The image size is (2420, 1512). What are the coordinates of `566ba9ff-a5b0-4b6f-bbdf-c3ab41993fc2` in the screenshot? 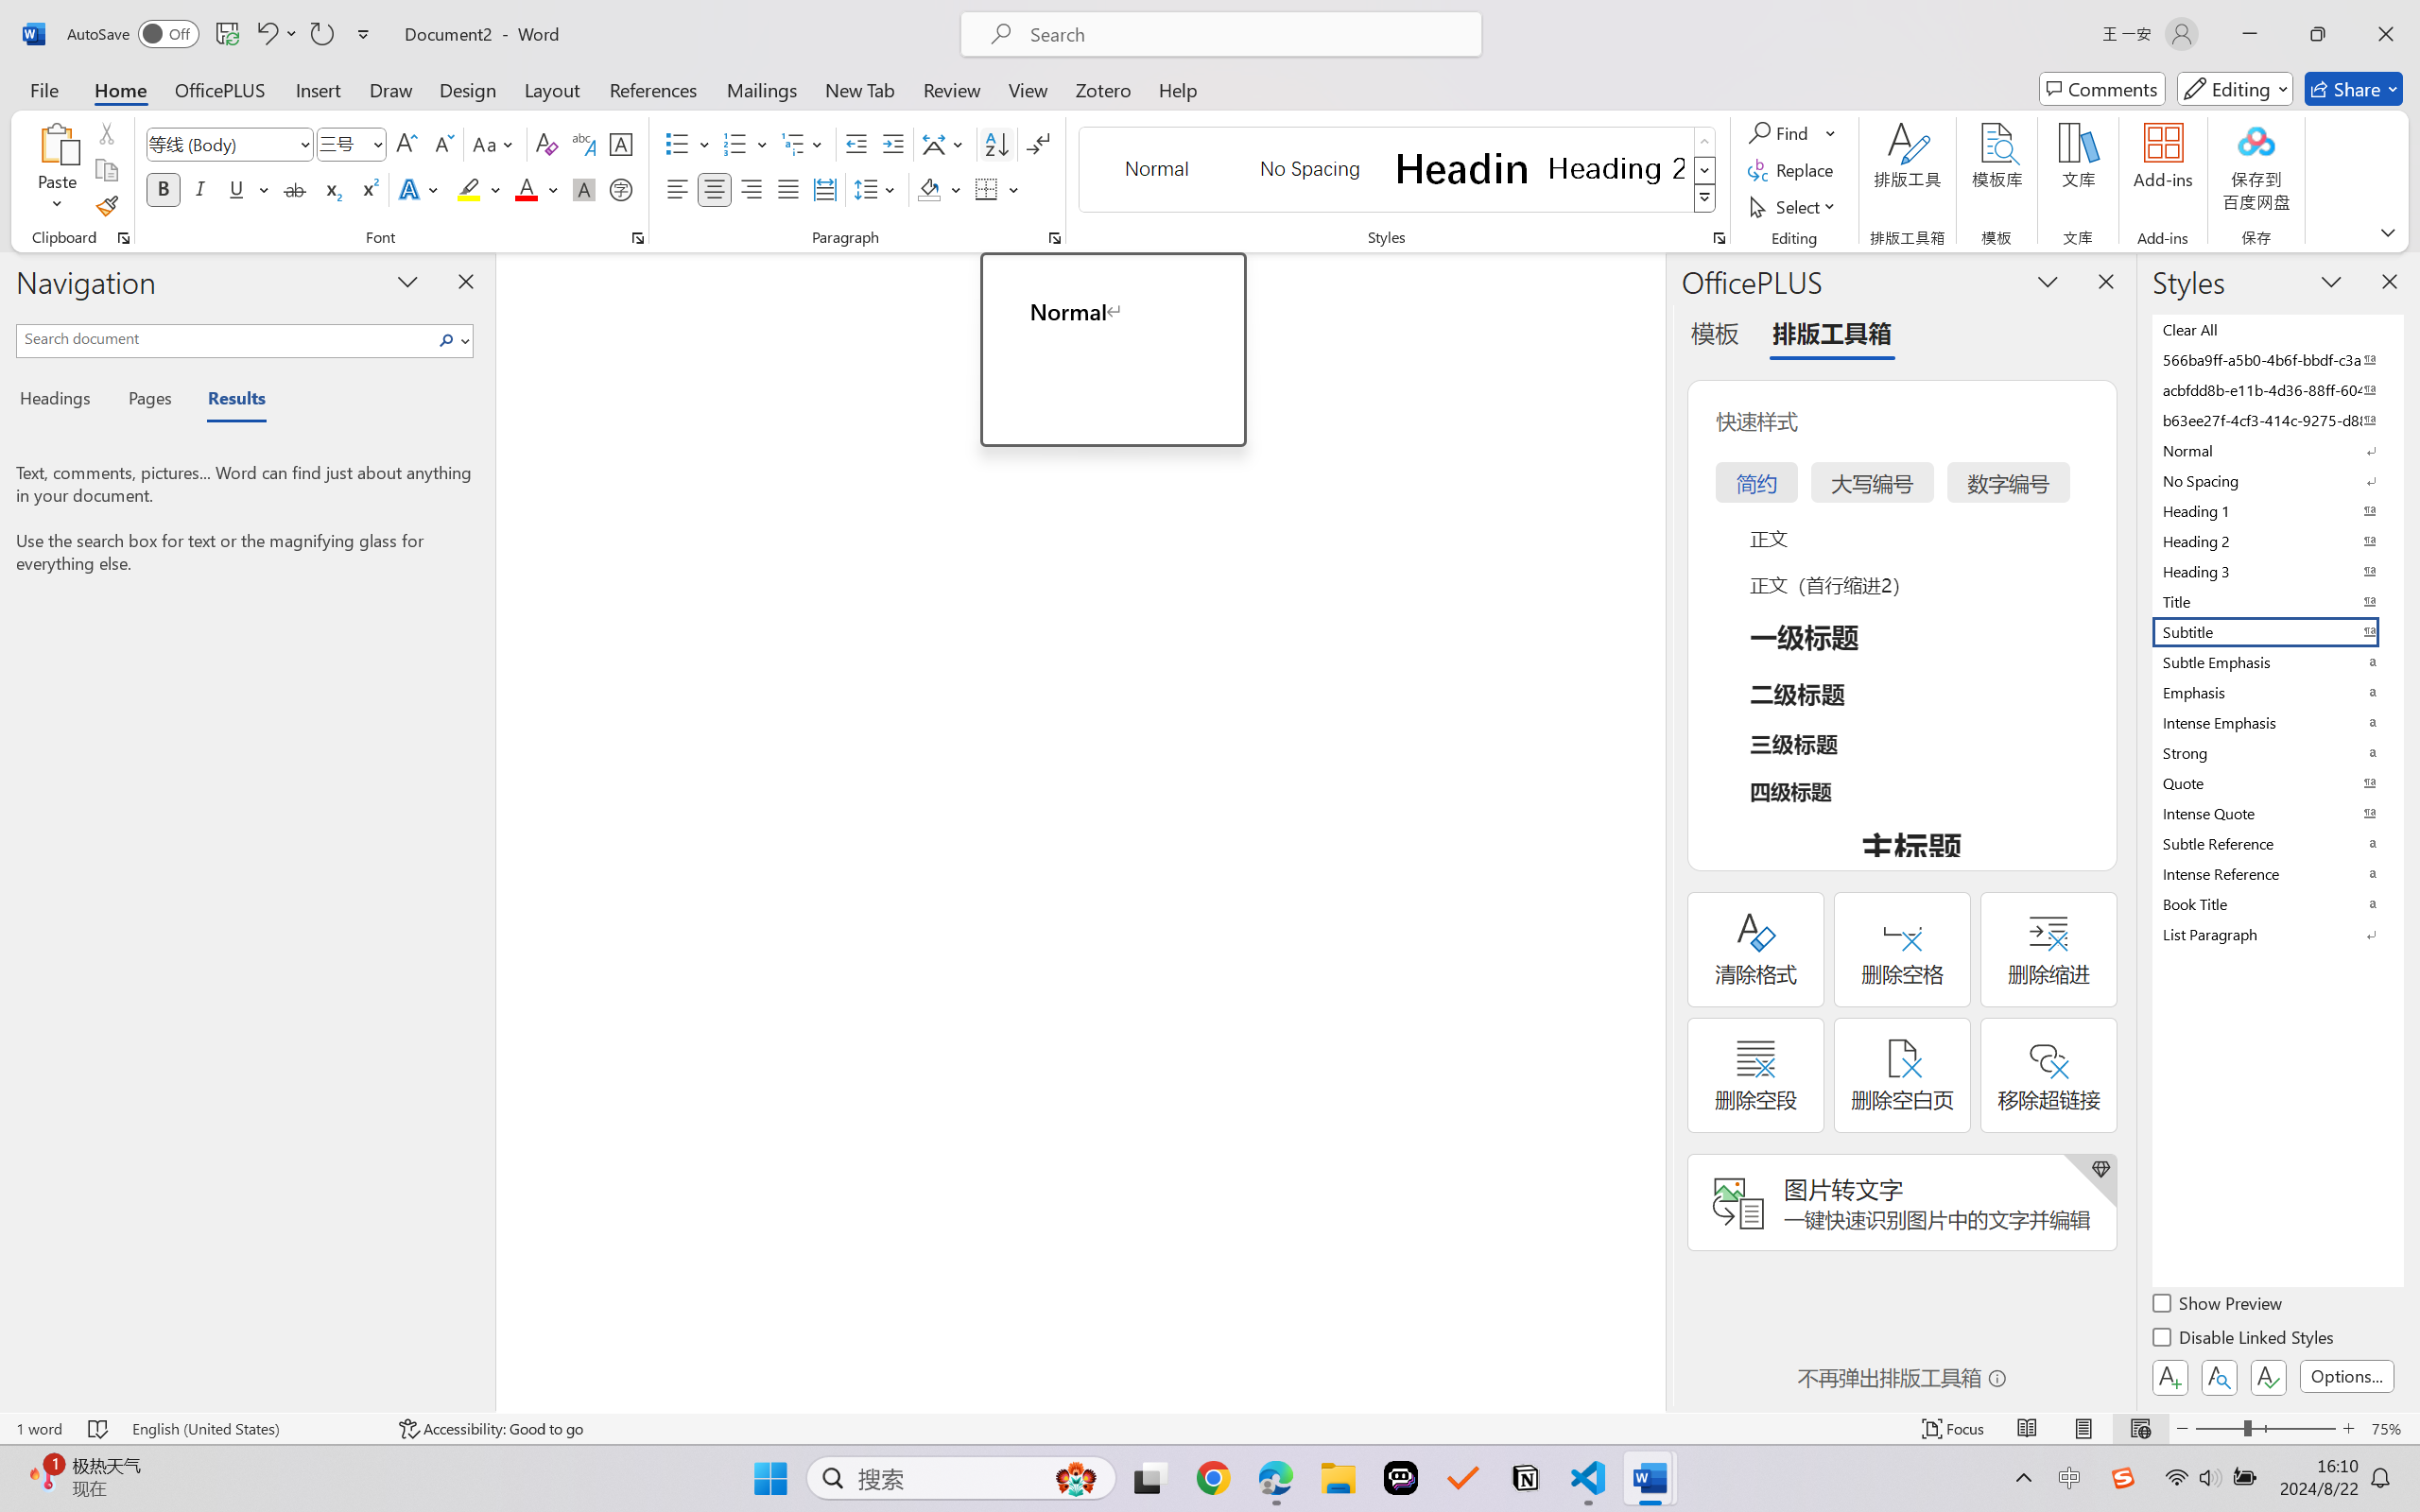 It's located at (2276, 359).